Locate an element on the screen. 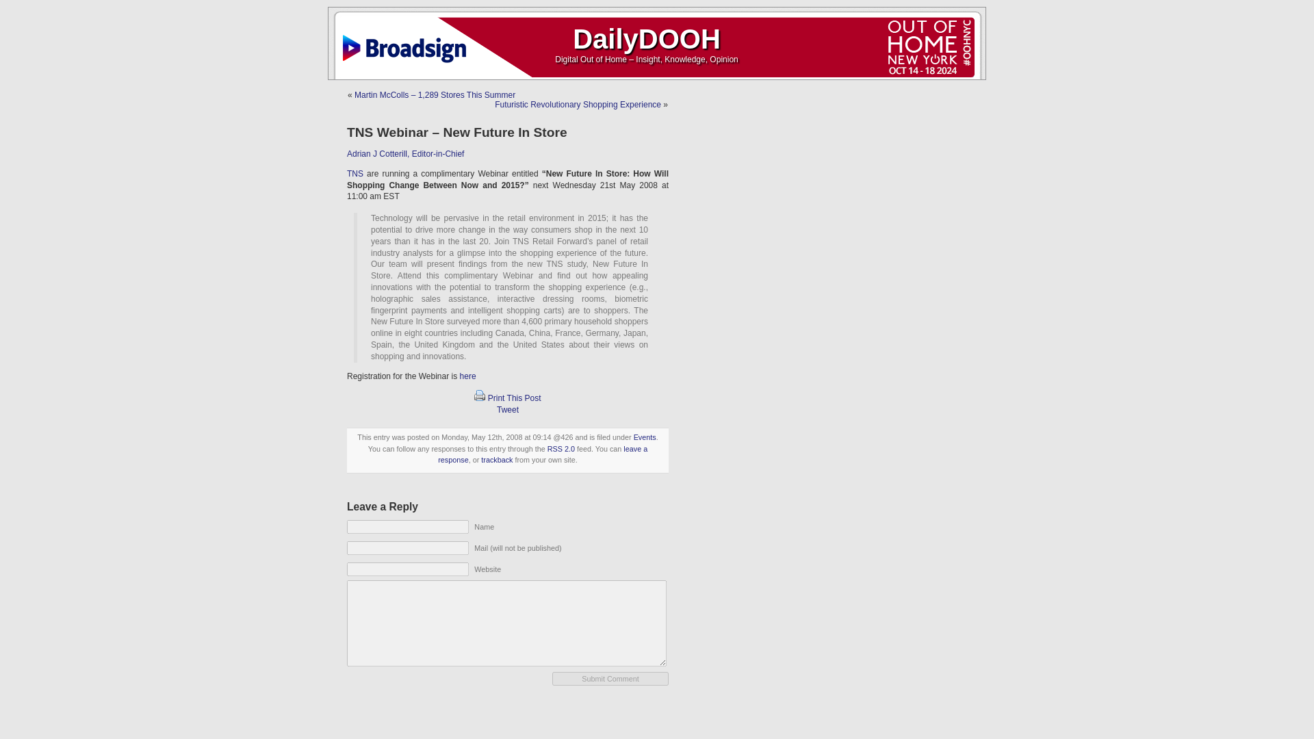 The image size is (1314, 739). Submit Comment is located at coordinates (610, 679).